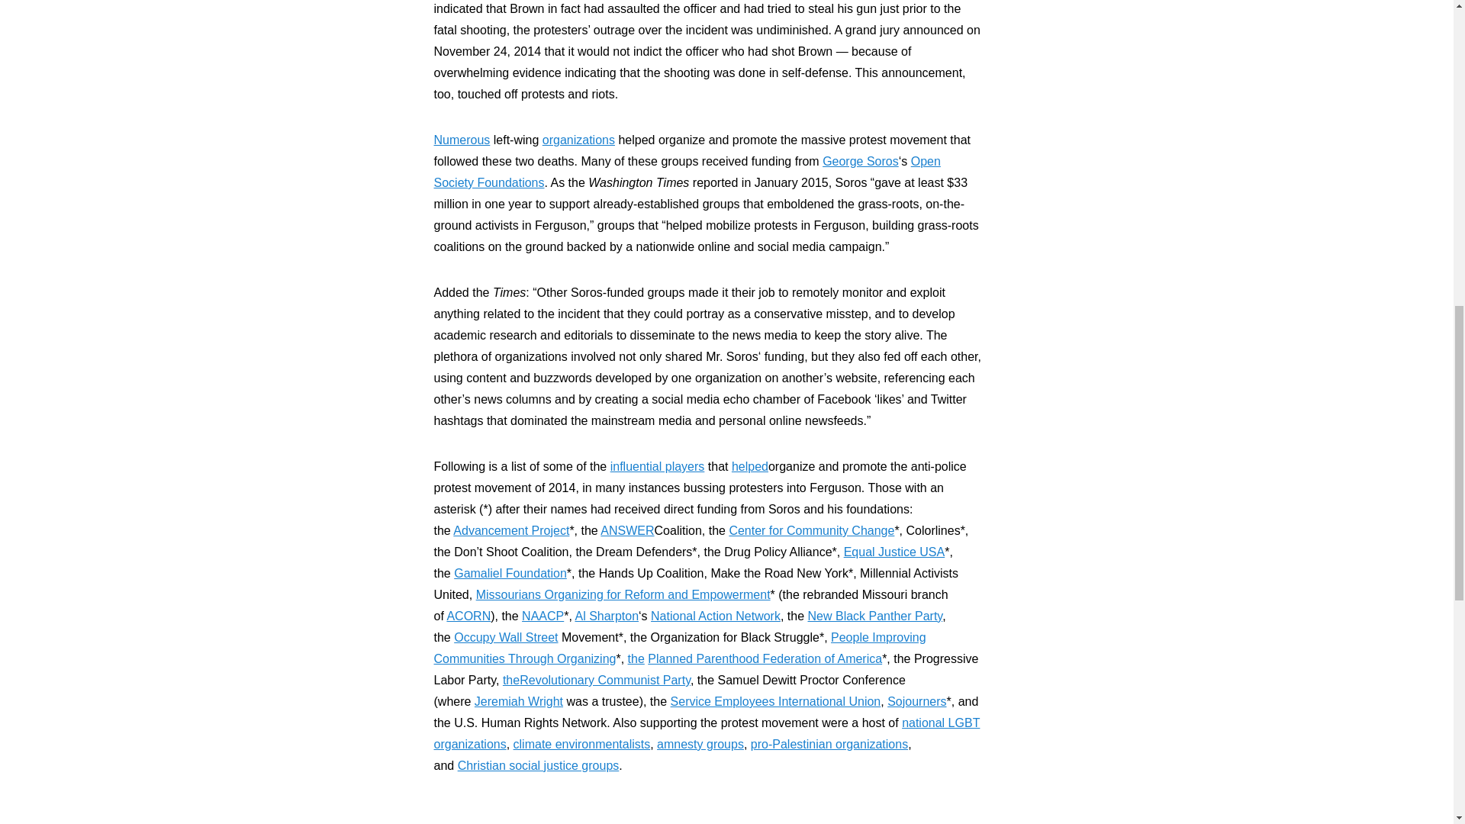  Describe the element at coordinates (519, 701) in the screenshot. I see `Jeremiah Wright` at that location.